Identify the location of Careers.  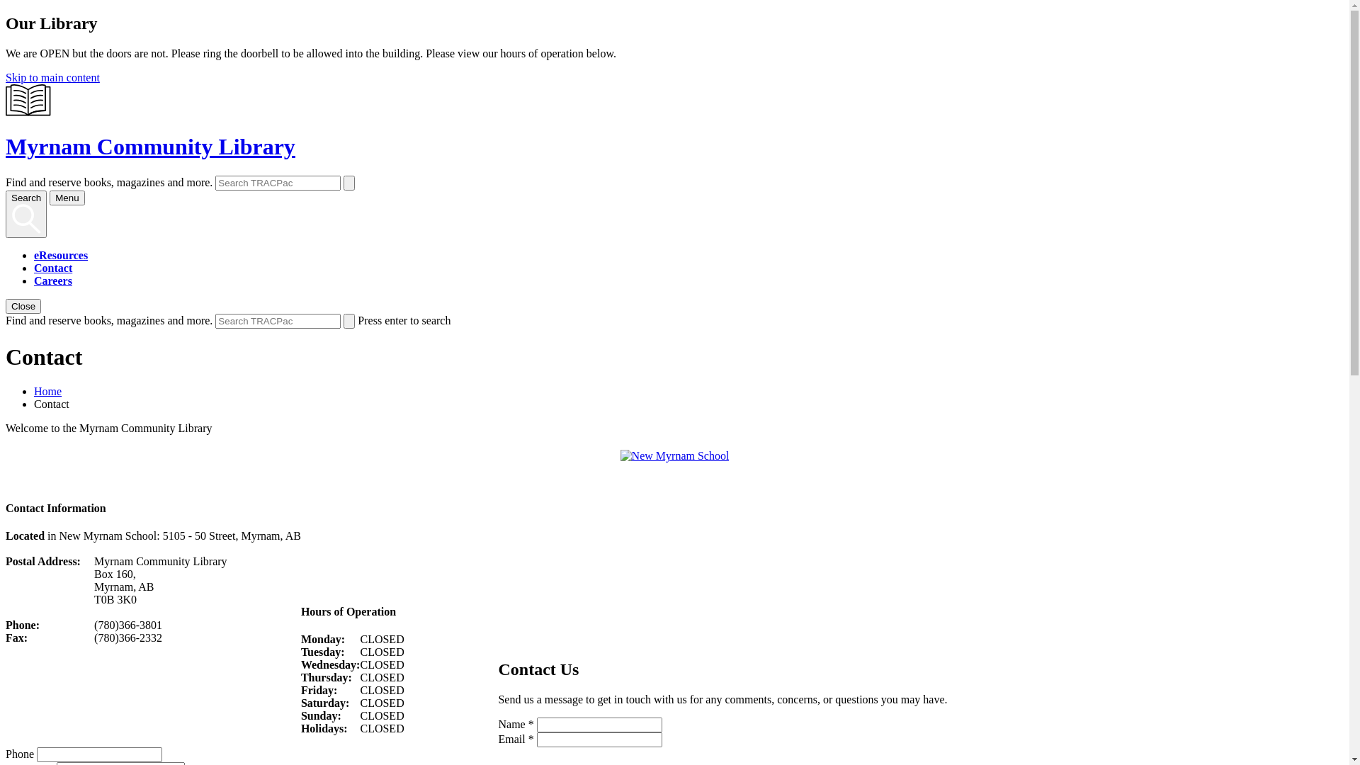
(53, 280).